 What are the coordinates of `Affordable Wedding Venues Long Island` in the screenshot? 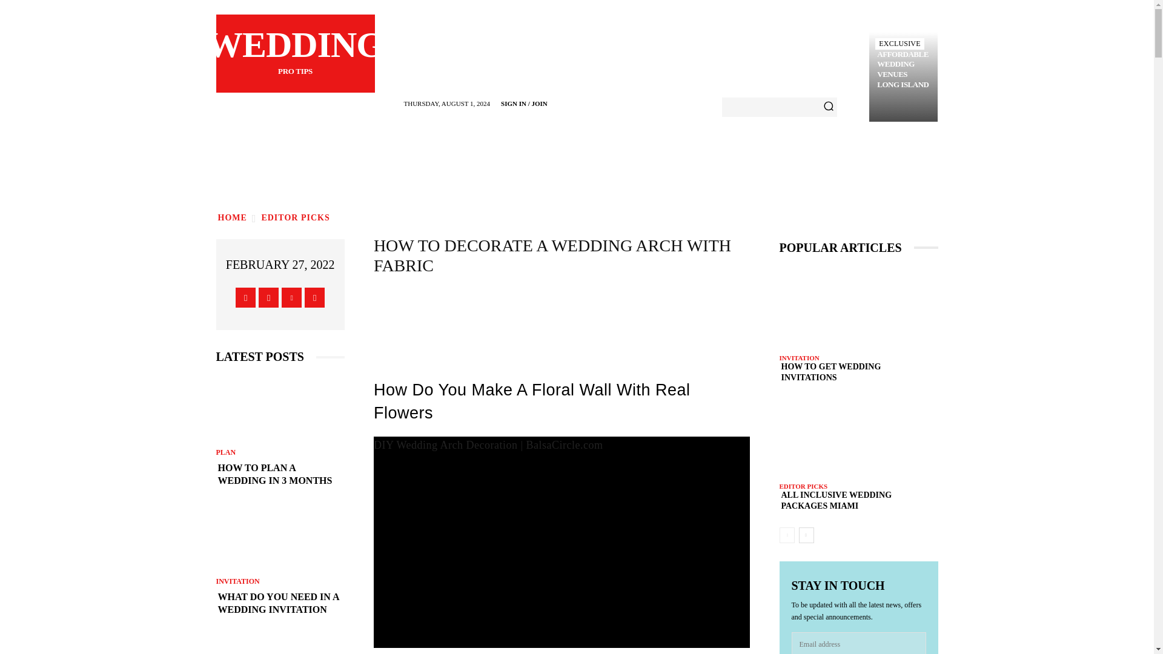 It's located at (246, 297).